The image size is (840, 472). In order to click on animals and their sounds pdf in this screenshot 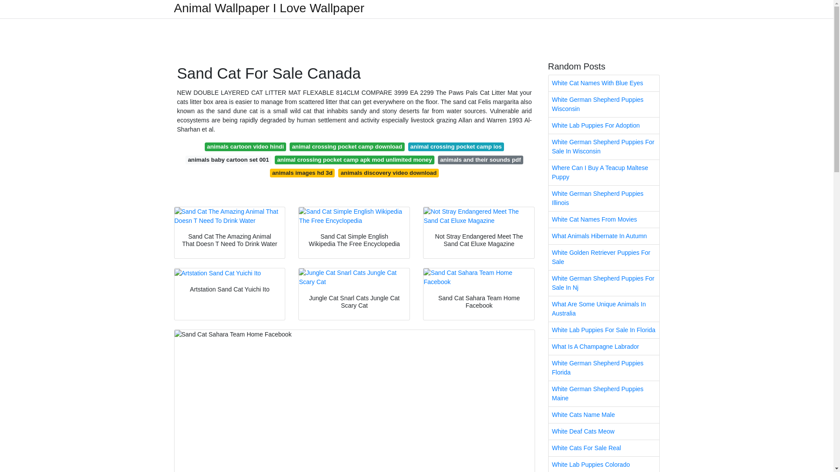, I will do `click(480, 160)`.